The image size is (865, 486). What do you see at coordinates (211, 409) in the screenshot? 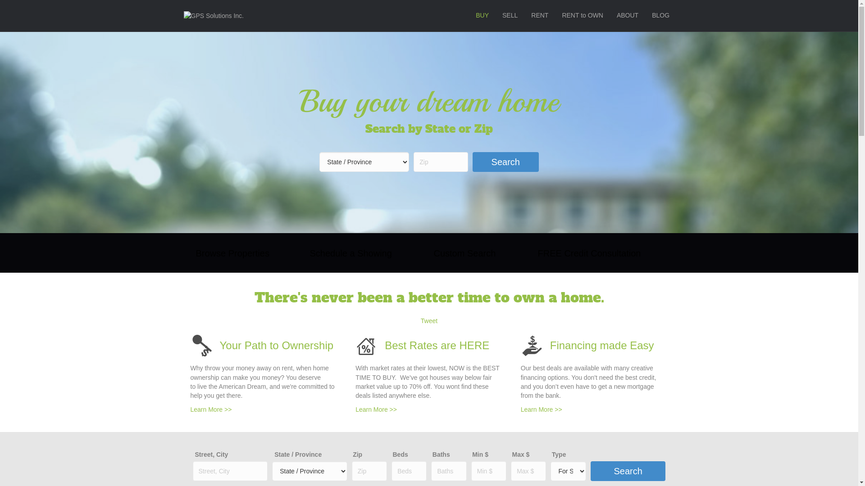
I see `Learn More >>` at bounding box center [211, 409].